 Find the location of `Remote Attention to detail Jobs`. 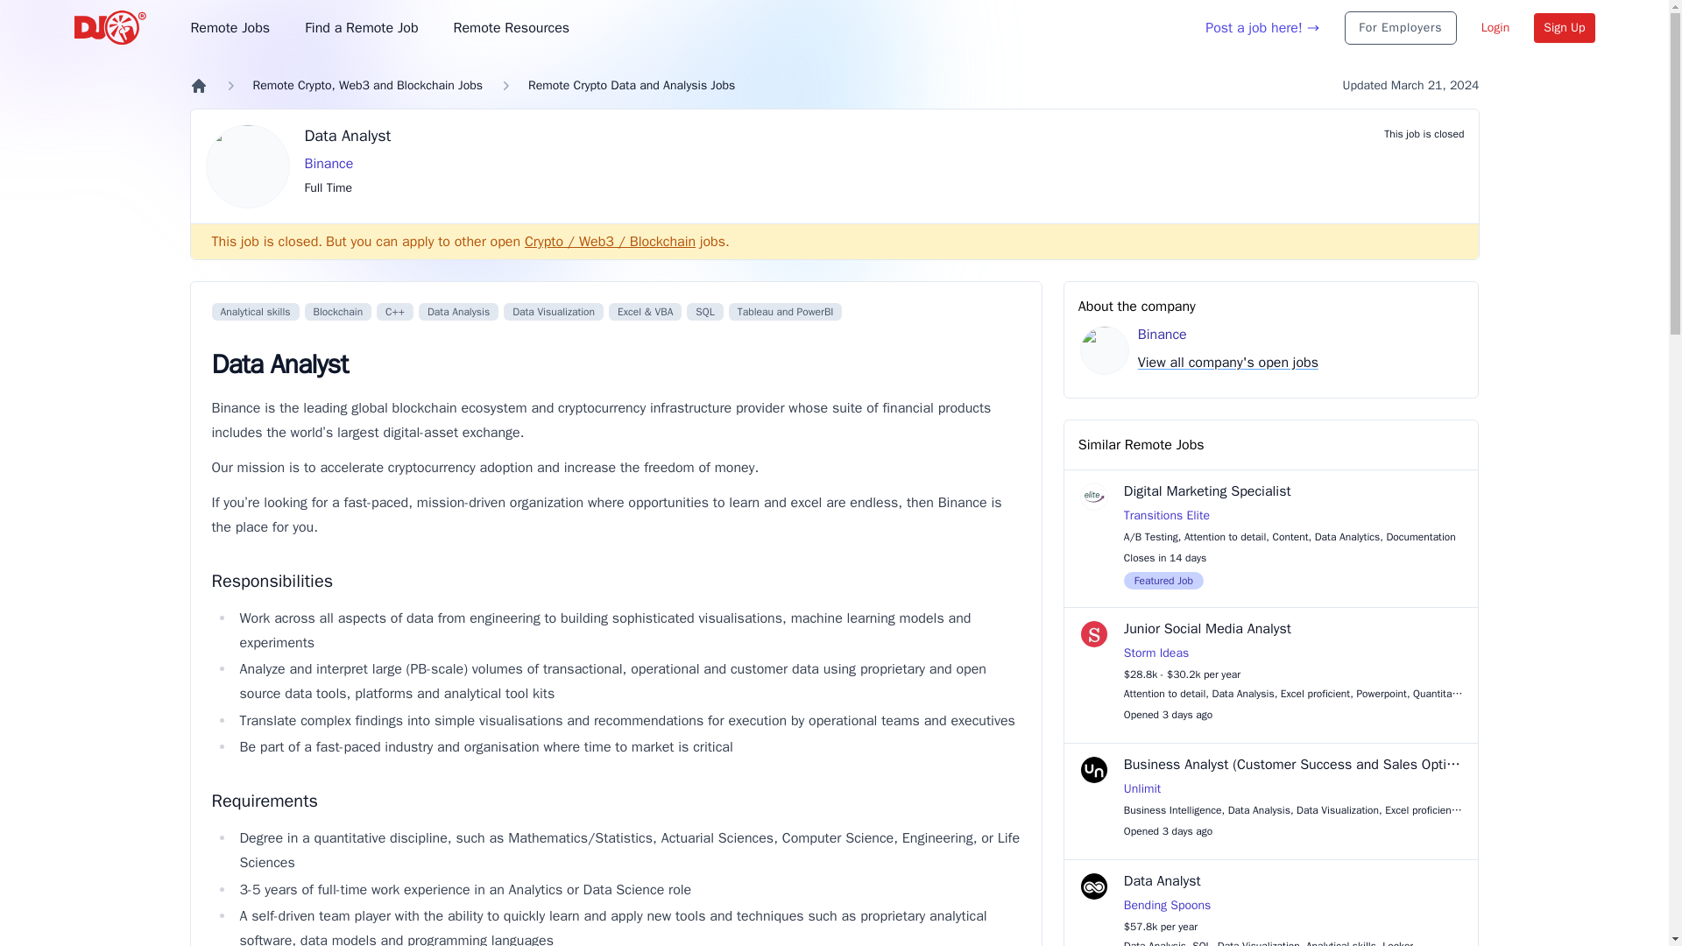

Remote Attention to detail Jobs is located at coordinates (1225, 536).